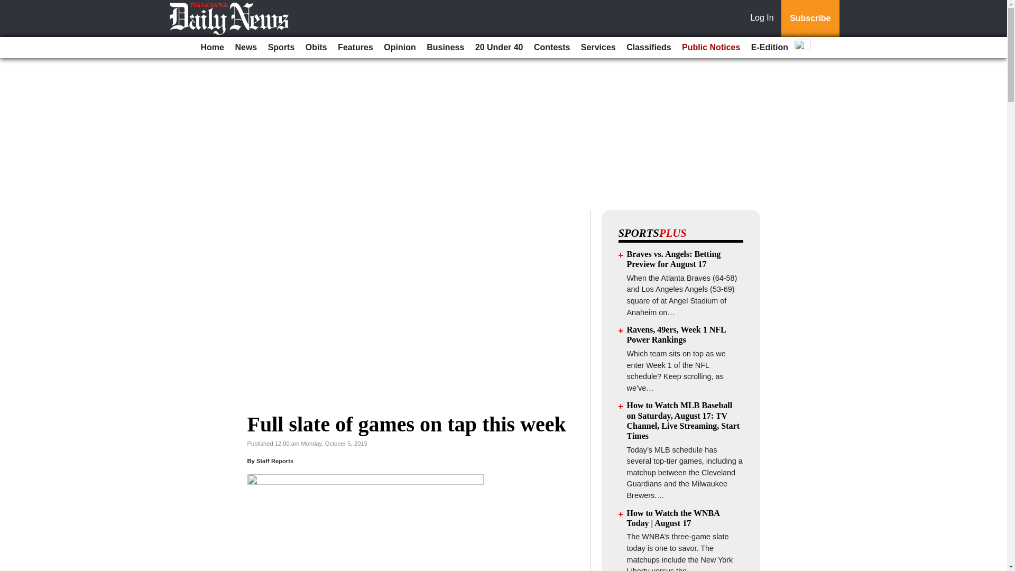  What do you see at coordinates (10, 6) in the screenshot?
I see `Go` at bounding box center [10, 6].